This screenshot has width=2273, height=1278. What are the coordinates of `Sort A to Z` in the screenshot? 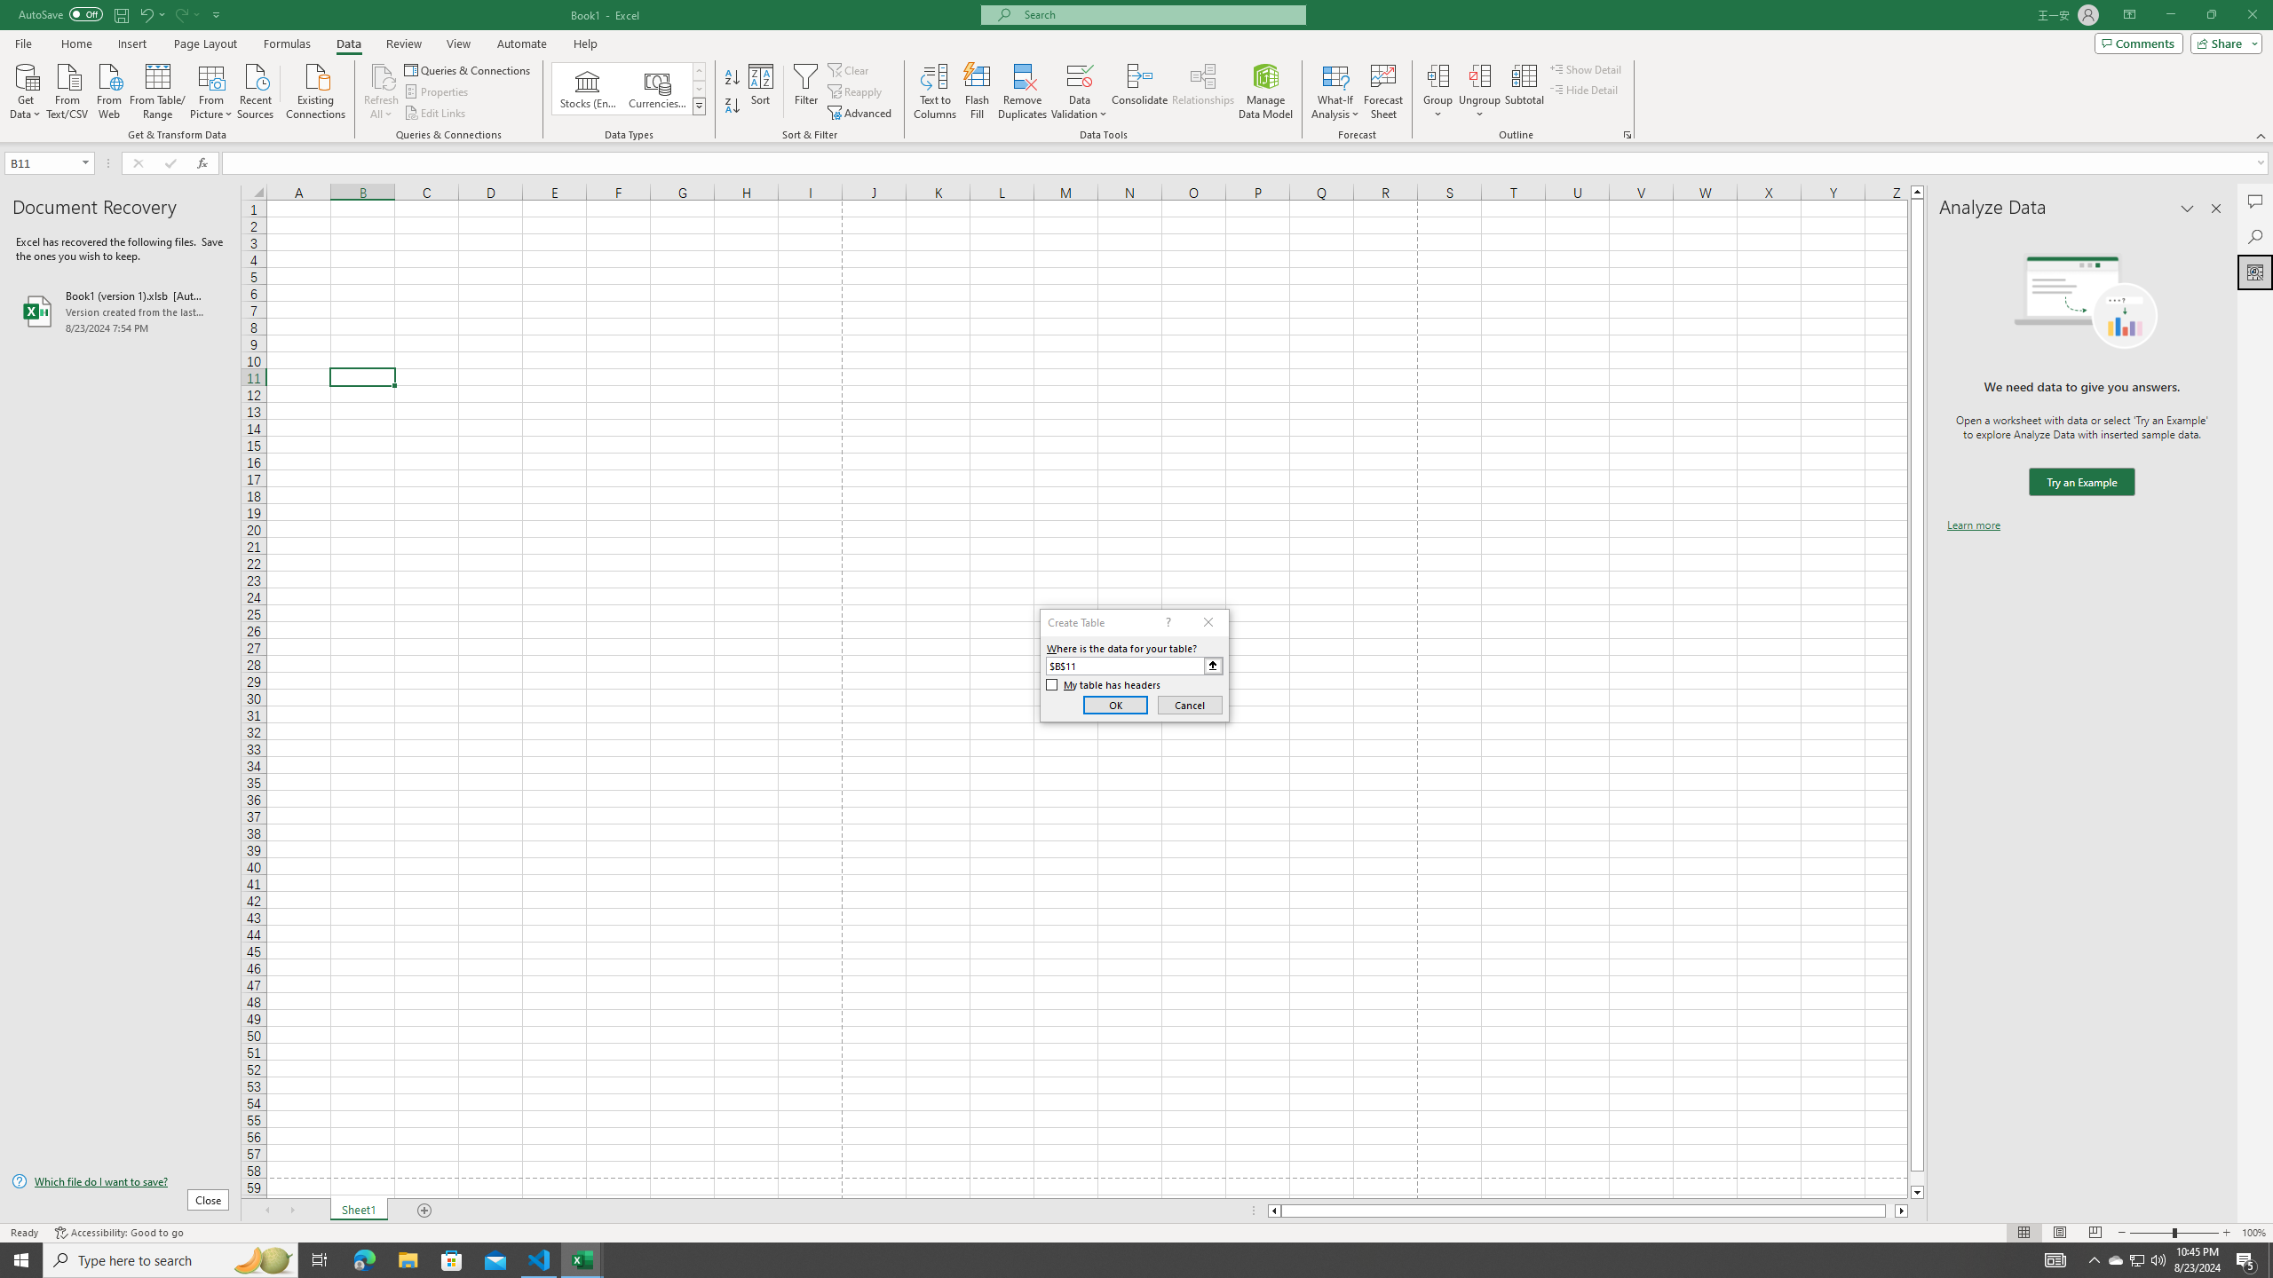 It's located at (733, 78).